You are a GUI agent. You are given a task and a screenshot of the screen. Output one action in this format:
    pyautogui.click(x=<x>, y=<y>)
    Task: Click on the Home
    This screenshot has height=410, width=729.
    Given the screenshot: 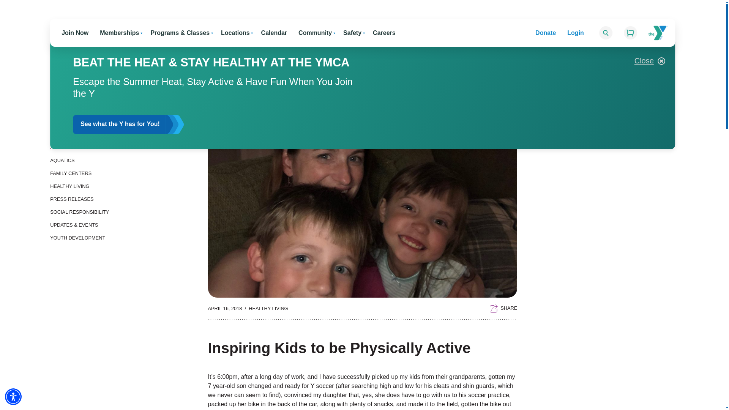 What is the action you would take?
    pyautogui.click(x=685, y=53)
    